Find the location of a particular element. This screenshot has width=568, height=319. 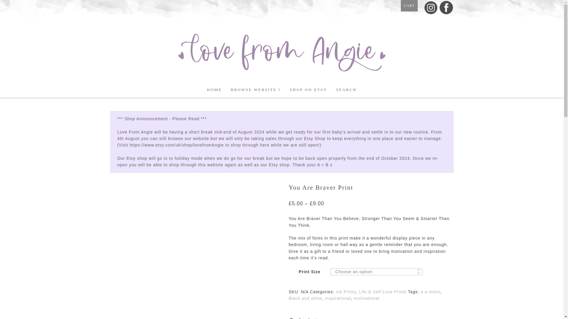

CART is located at coordinates (409, 6).